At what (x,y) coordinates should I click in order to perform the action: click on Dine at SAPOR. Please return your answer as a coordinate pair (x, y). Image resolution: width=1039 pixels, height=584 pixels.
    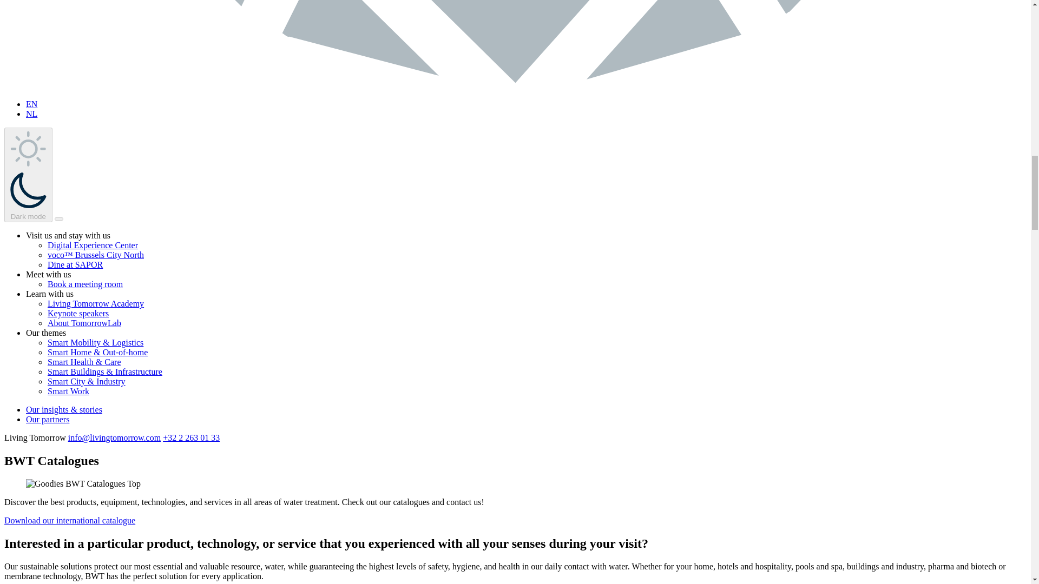
    Looking at the image, I should click on (75, 264).